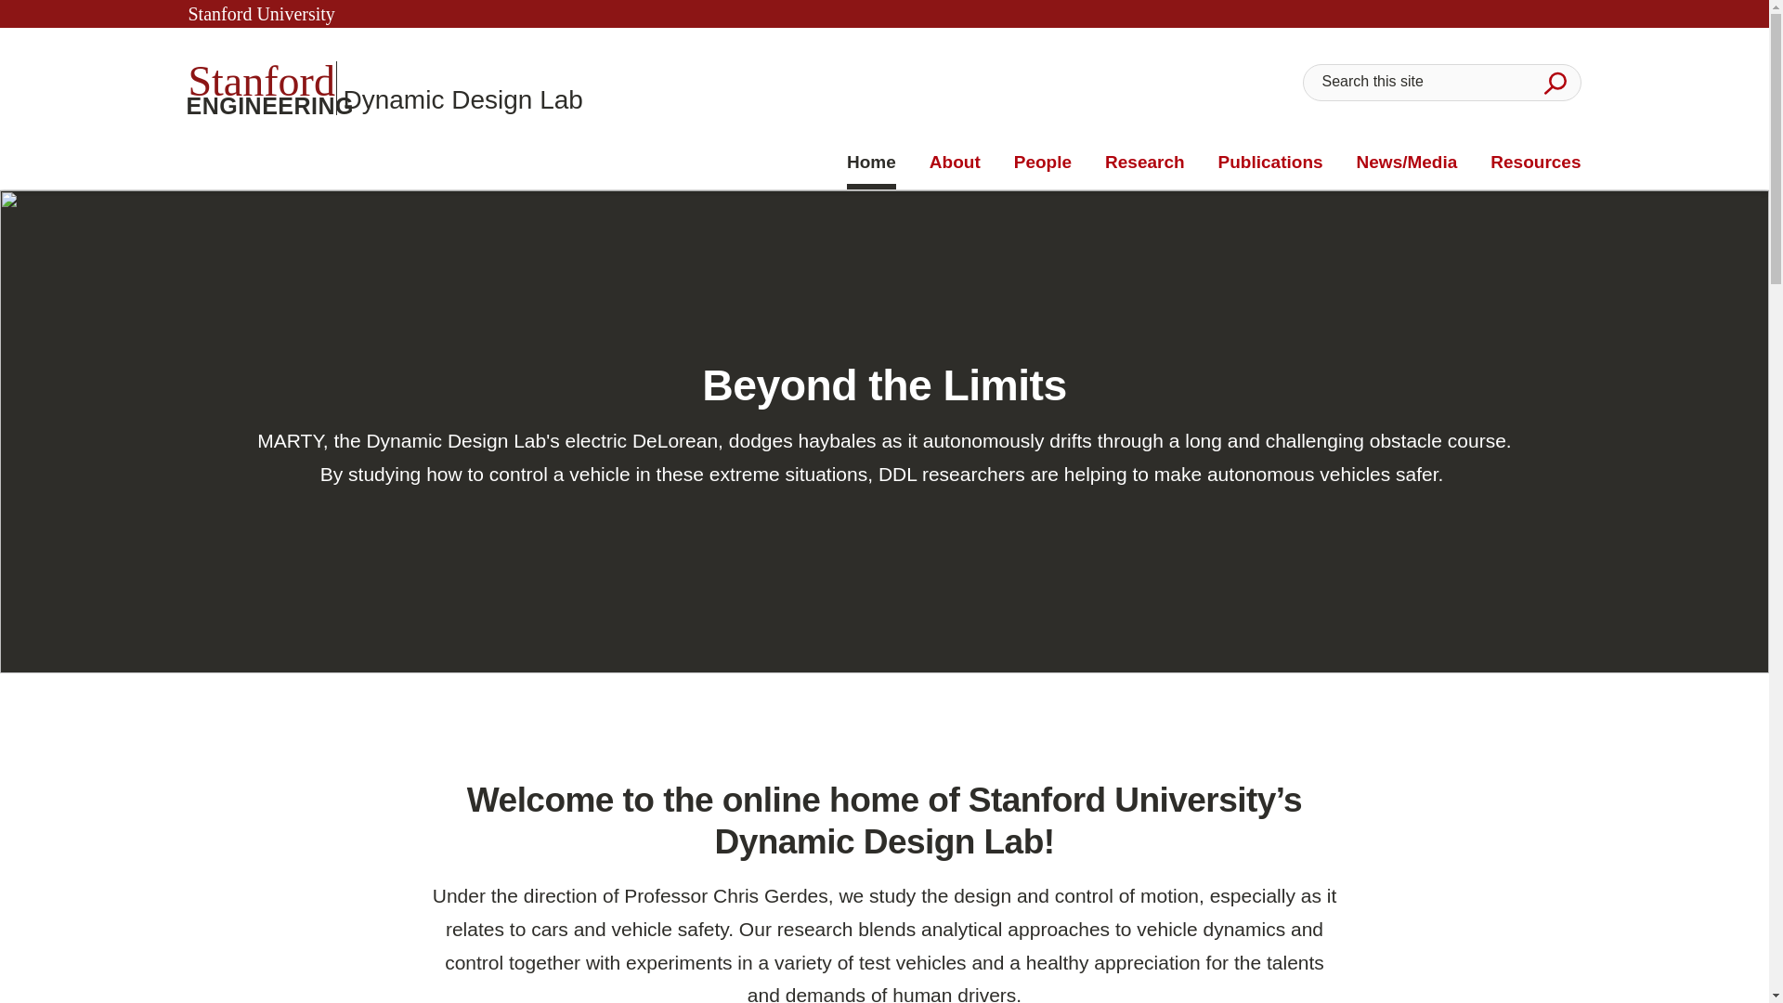 The width and height of the screenshot is (1783, 1003). Describe the element at coordinates (1042, 163) in the screenshot. I see `Research` at that location.